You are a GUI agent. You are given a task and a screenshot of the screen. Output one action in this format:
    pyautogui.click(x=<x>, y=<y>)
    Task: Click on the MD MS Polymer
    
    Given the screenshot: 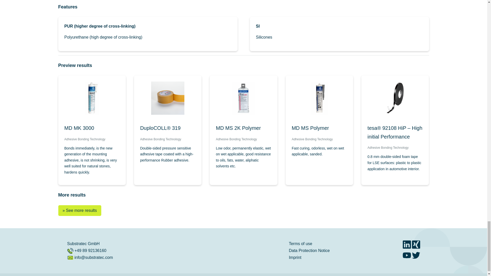 What is the action you would take?
    pyautogui.click(x=319, y=128)
    